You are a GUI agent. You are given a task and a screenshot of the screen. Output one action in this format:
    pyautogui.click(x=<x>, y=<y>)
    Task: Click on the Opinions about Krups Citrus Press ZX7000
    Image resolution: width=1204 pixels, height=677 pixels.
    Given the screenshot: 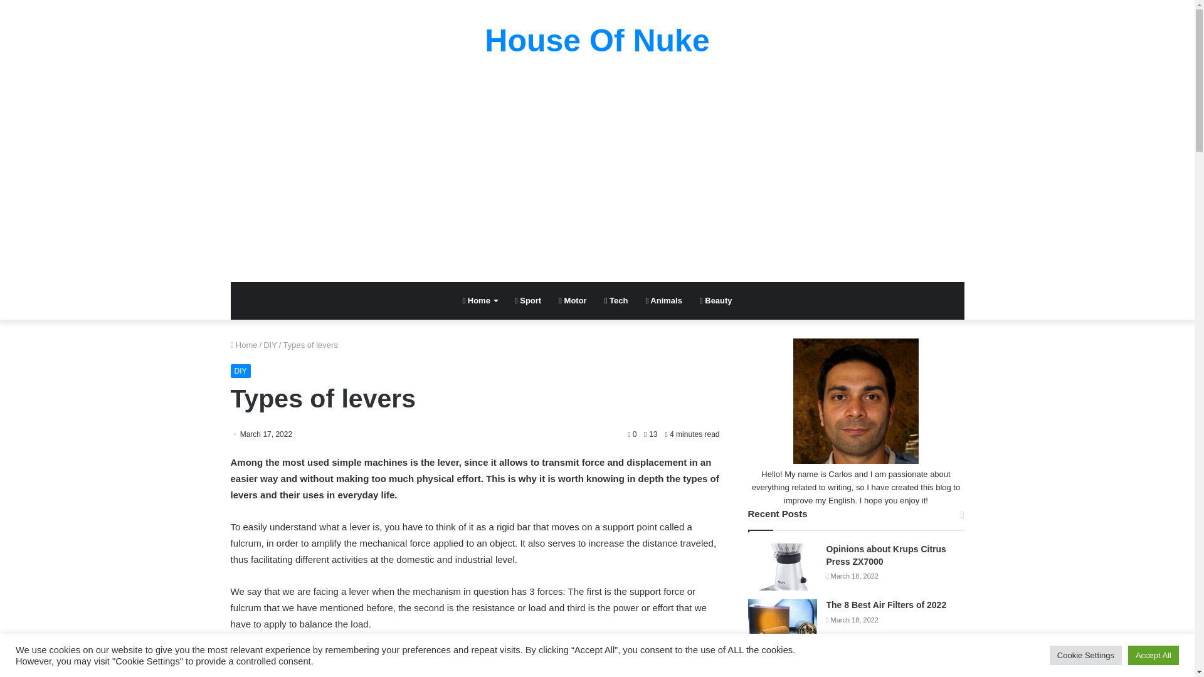 What is the action you would take?
    pyautogui.click(x=886, y=555)
    